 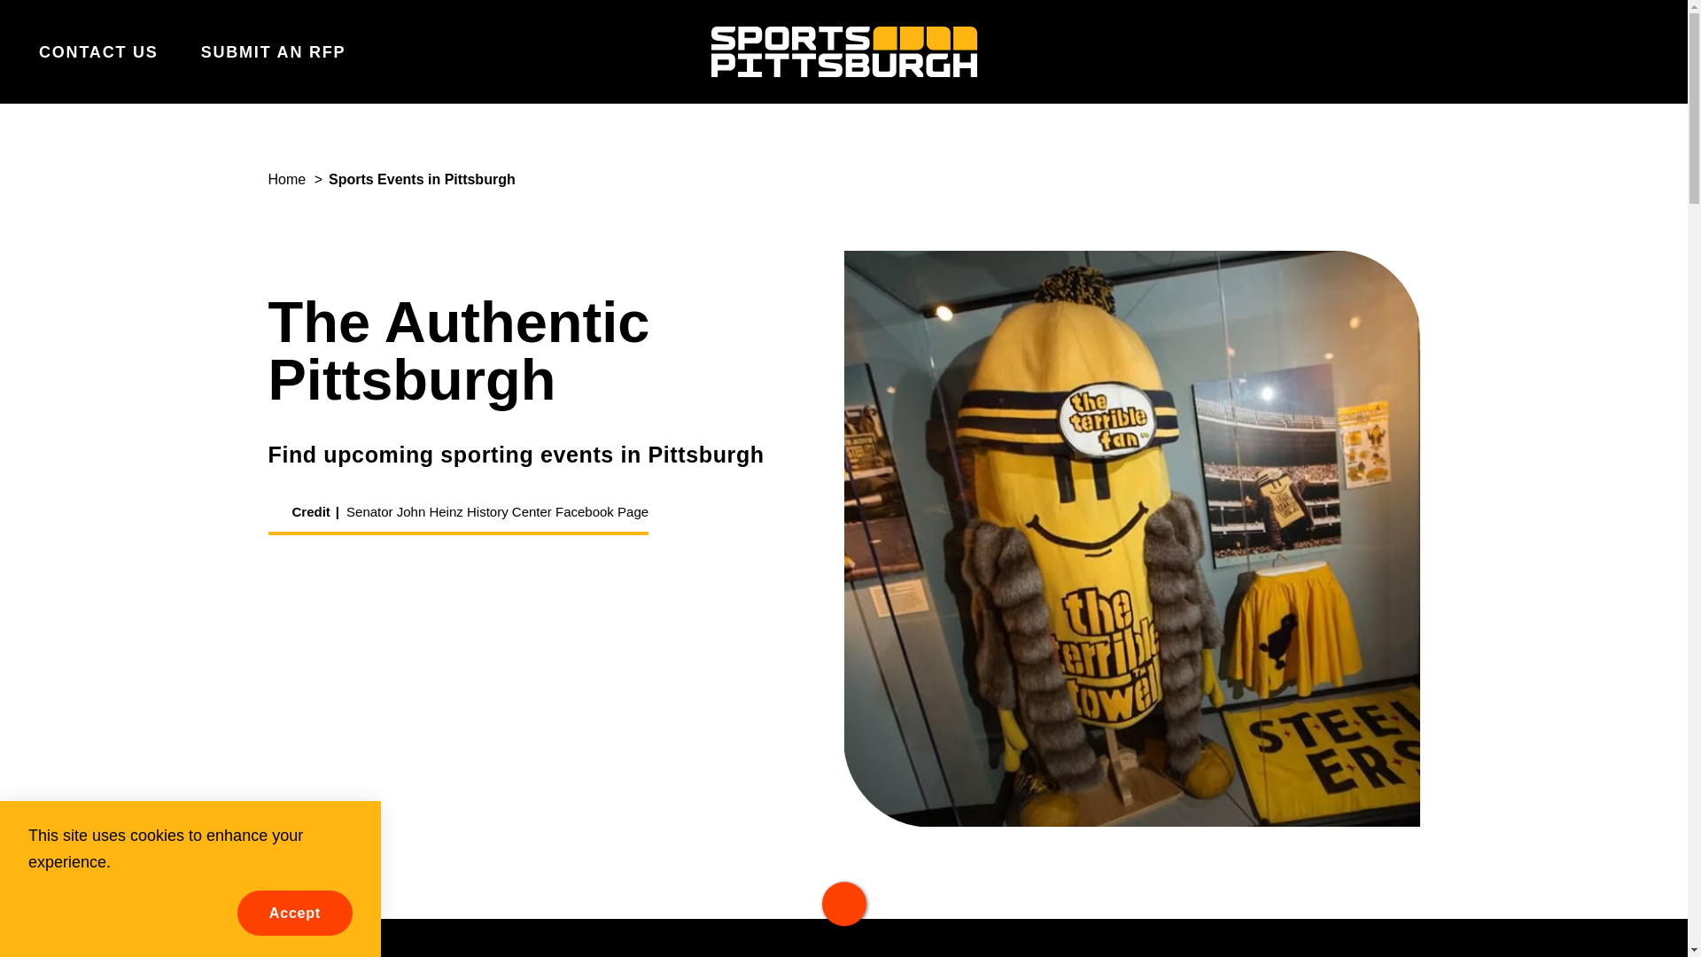 What do you see at coordinates (273, 51) in the screenshot?
I see `SUBMIT AN RFP` at bounding box center [273, 51].